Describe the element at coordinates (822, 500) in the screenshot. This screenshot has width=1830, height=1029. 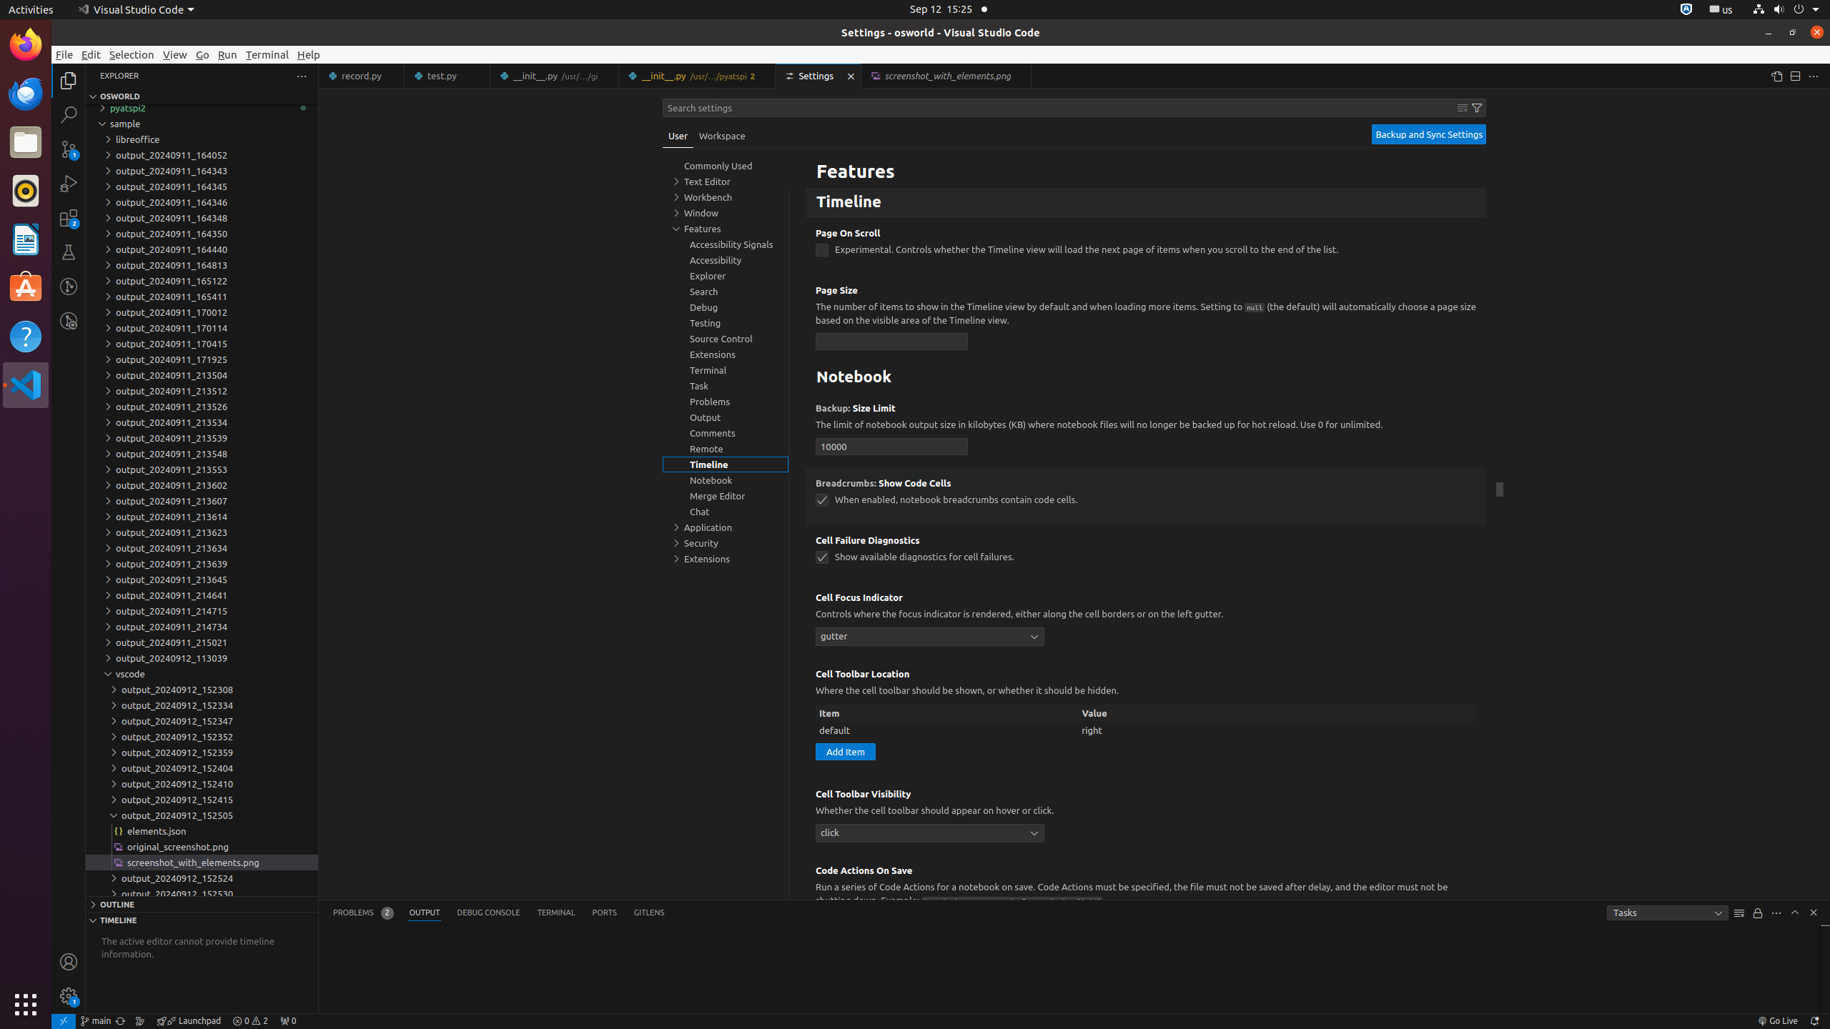
I see `notebook.breadcrumbs.showCodeCells` at that location.